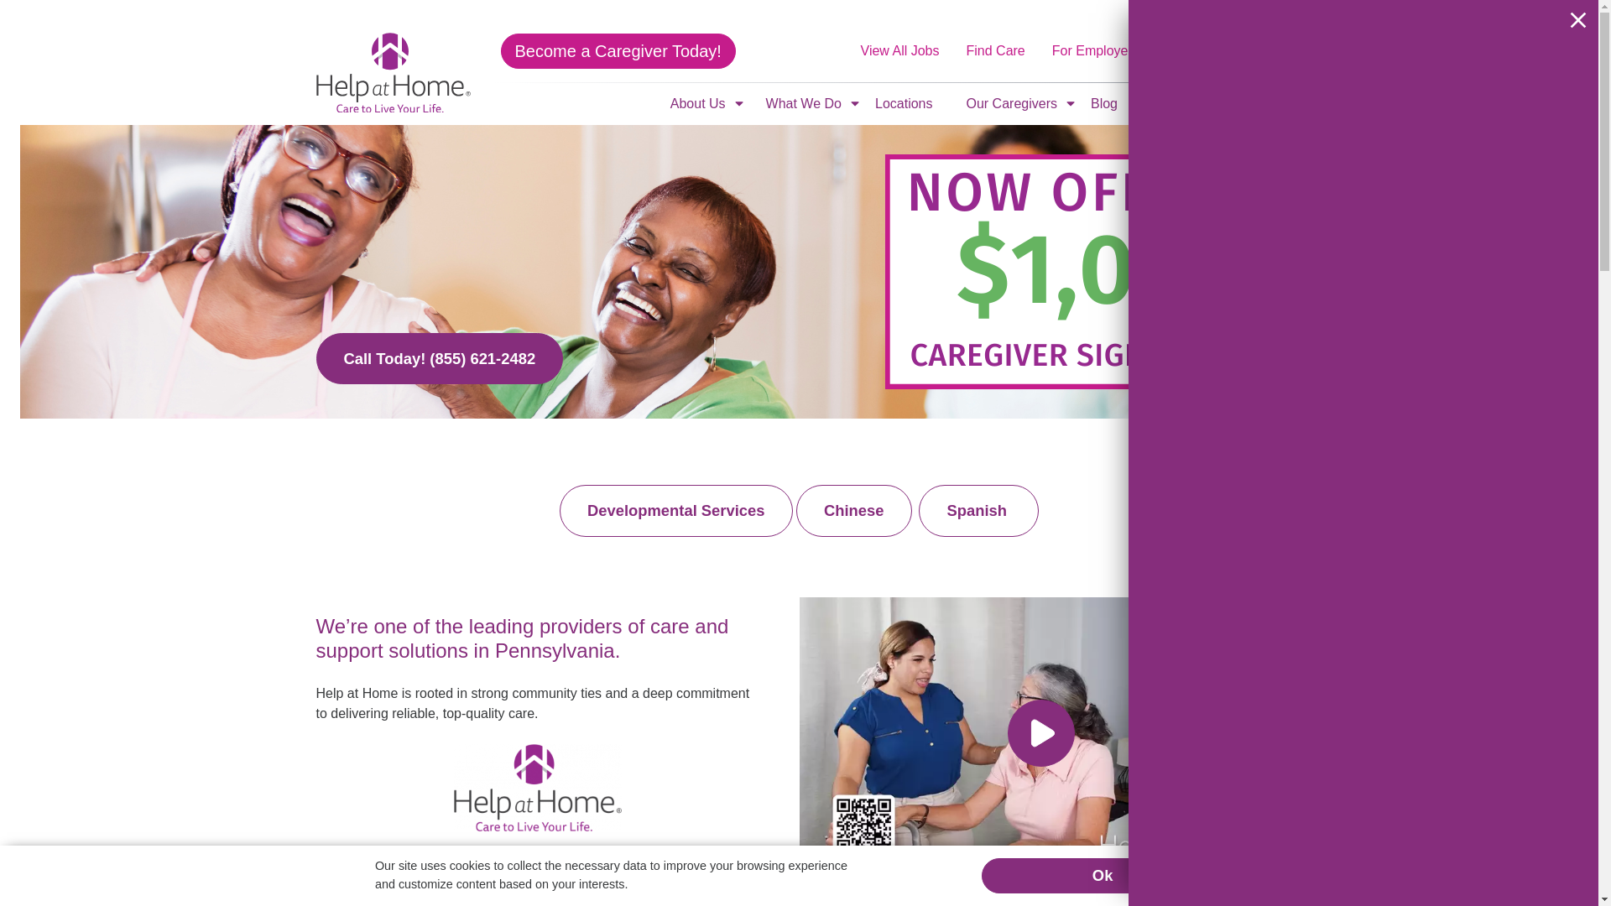 The height and width of the screenshot is (906, 1611). Describe the element at coordinates (698, 104) in the screenshot. I see `Developmental Services` at that location.